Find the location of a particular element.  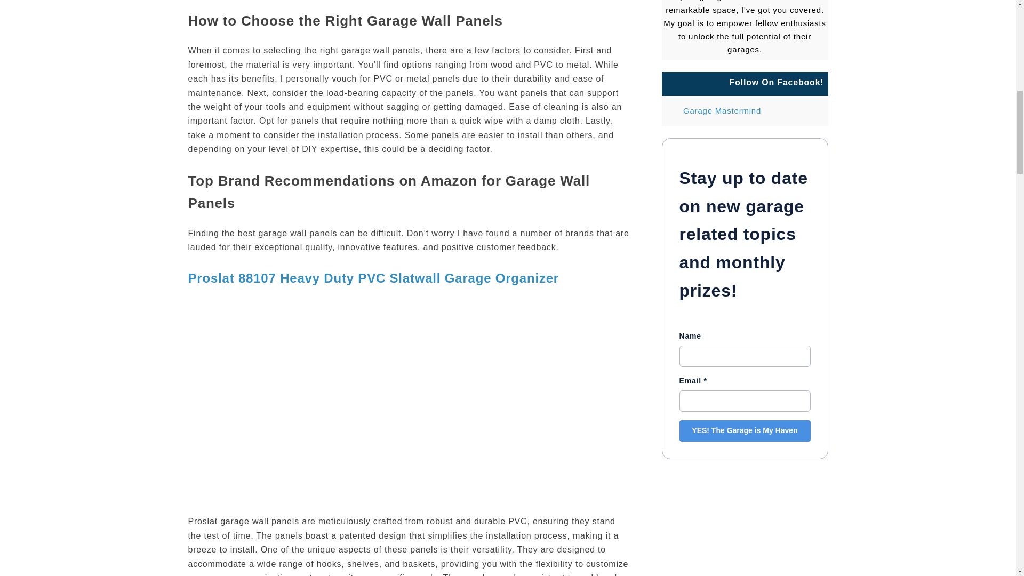

Garage Mastermind is located at coordinates (745, 111).